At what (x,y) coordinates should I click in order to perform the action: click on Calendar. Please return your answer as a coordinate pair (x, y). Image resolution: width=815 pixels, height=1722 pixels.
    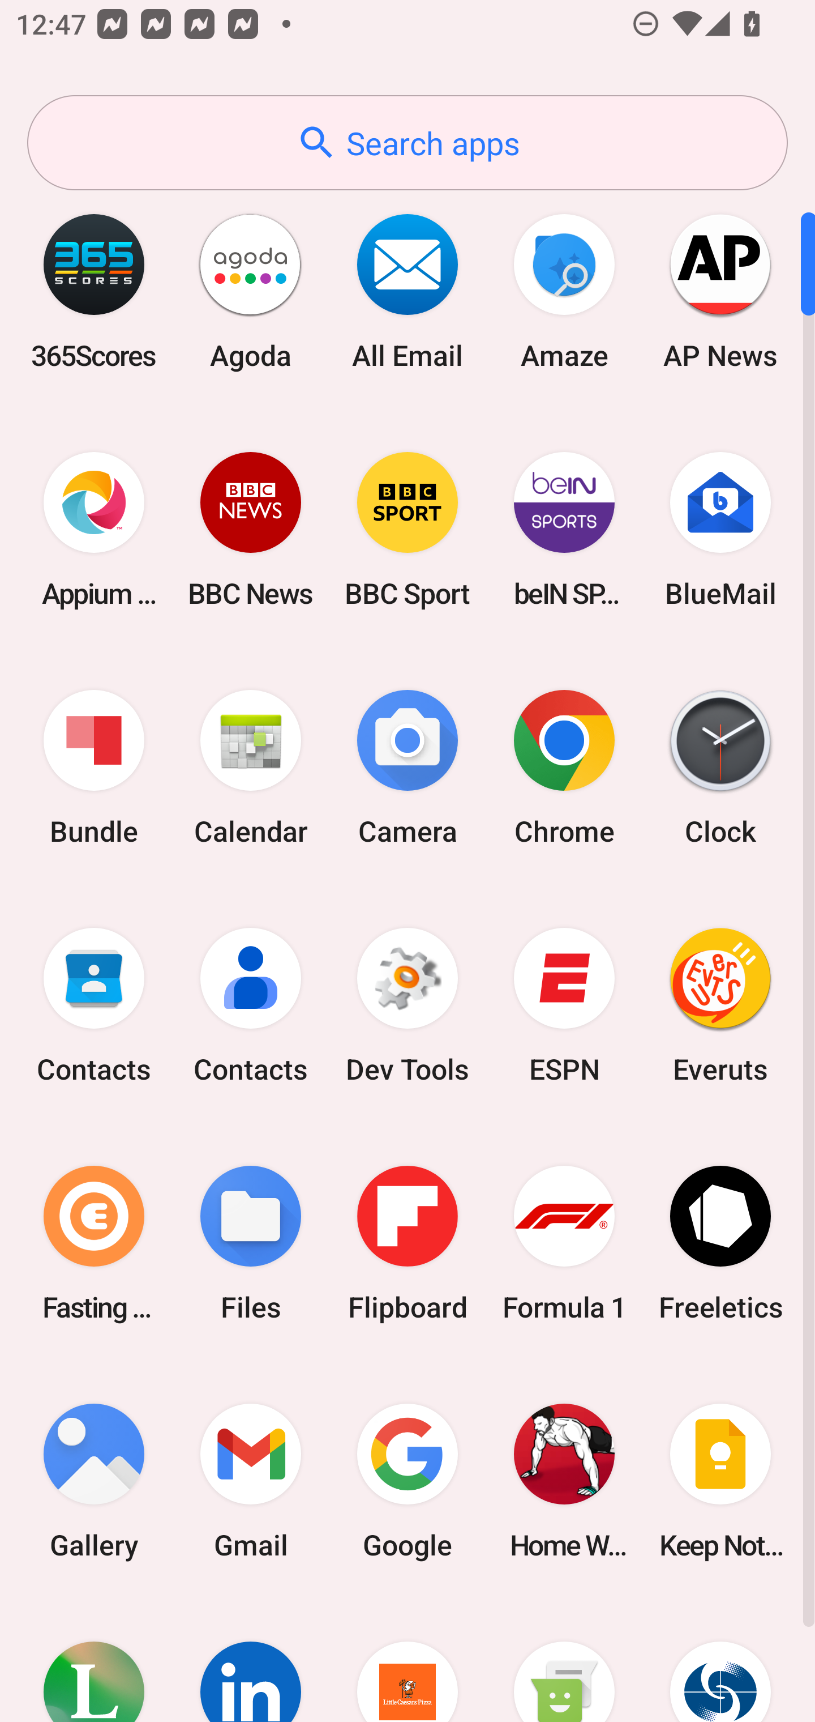
    Looking at the image, I should click on (251, 768).